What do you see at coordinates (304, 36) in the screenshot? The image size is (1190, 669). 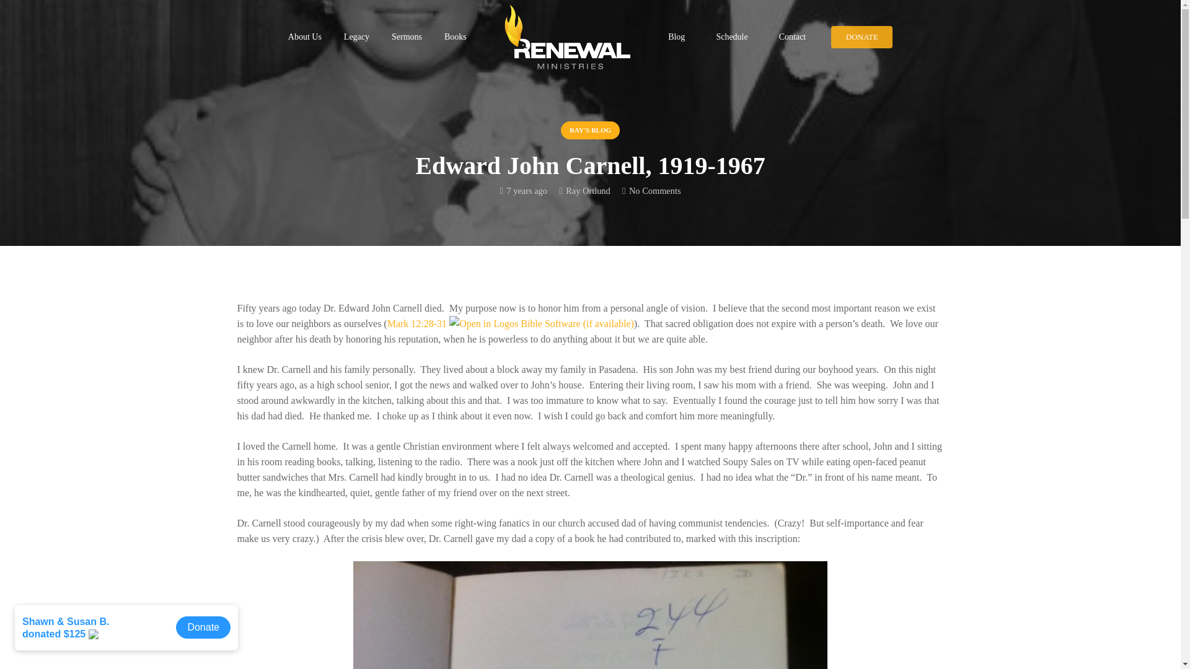 I see `About Us` at bounding box center [304, 36].